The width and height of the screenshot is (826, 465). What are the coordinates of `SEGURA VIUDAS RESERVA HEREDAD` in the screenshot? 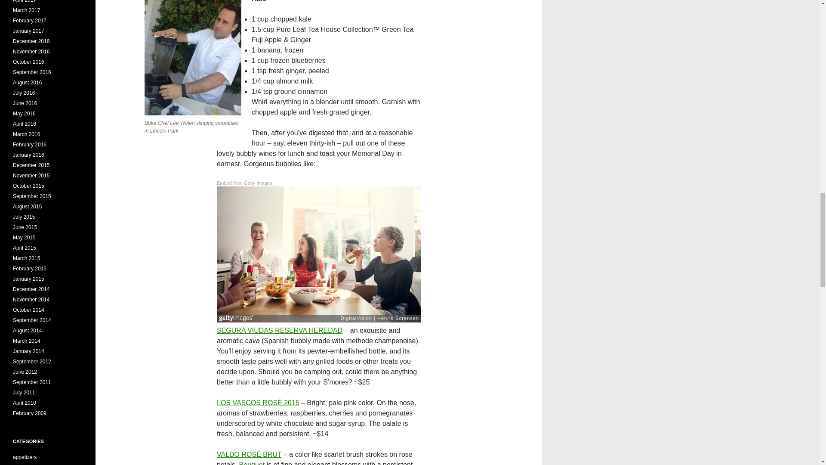 It's located at (280, 331).